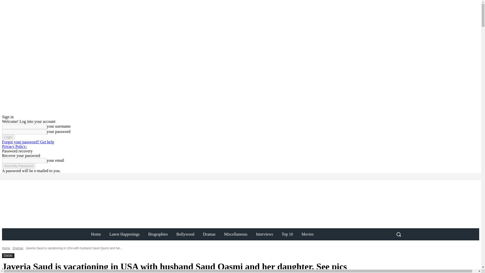 The height and width of the screenshot is (273, 485). I want to click on Forgot your password? Get help, so click(28, 142).